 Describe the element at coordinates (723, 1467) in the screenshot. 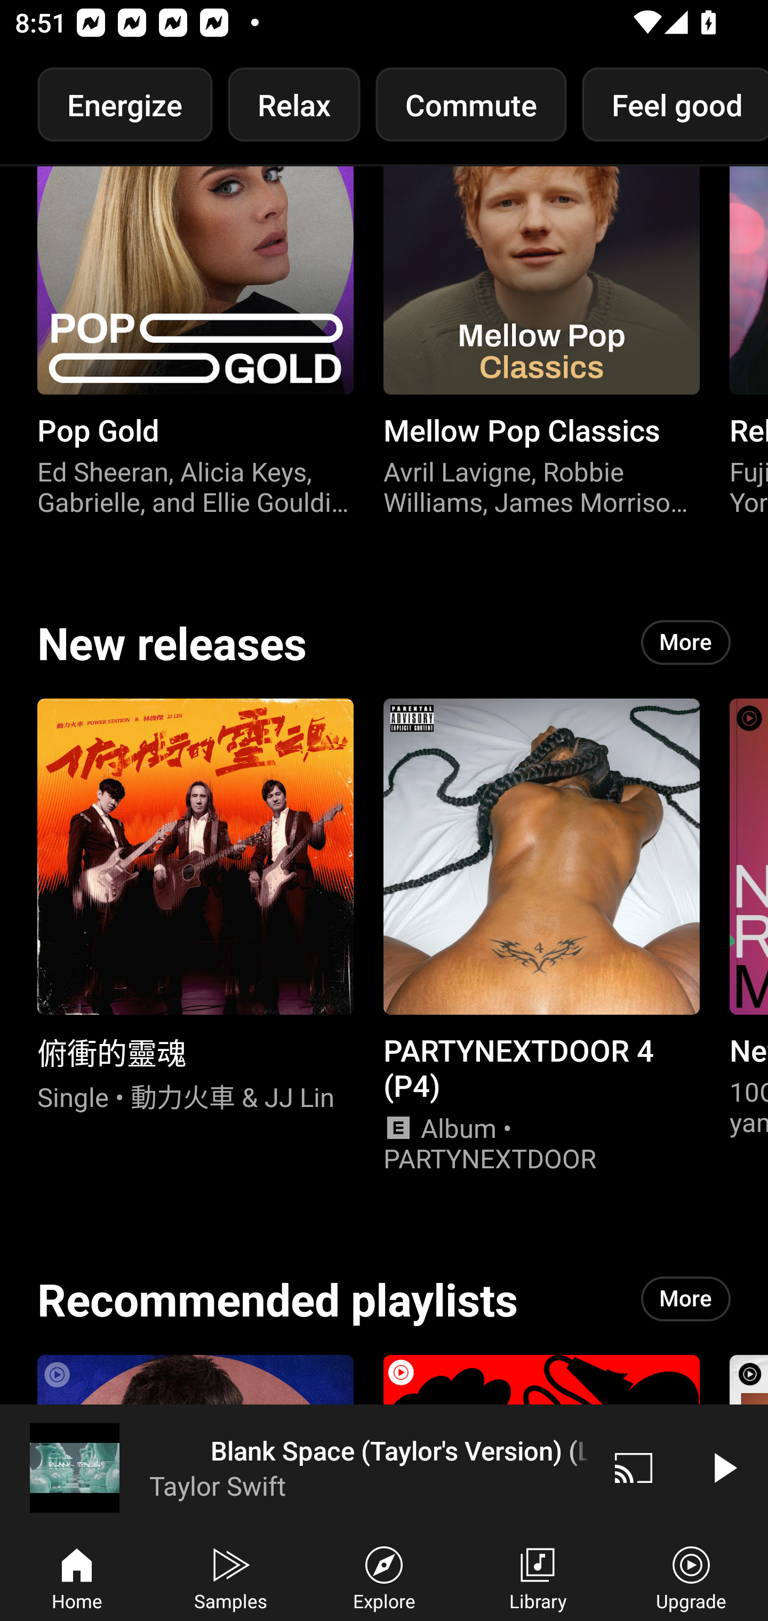

I see `Play video` at that location.